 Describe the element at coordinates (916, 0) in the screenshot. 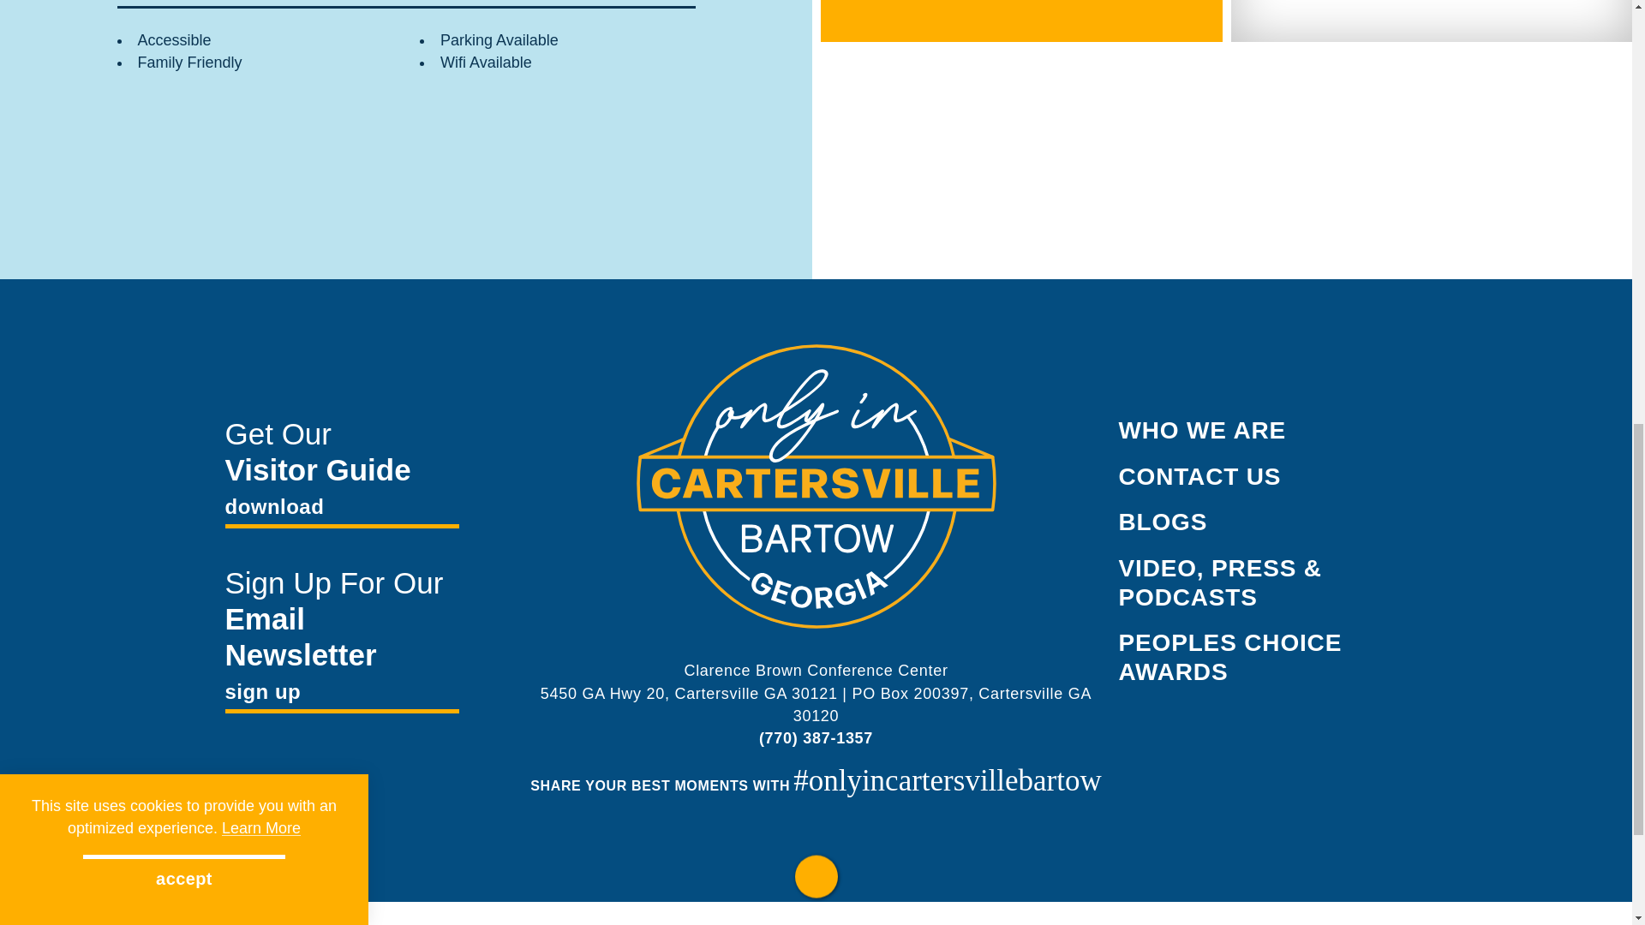

I see `website` at that location.